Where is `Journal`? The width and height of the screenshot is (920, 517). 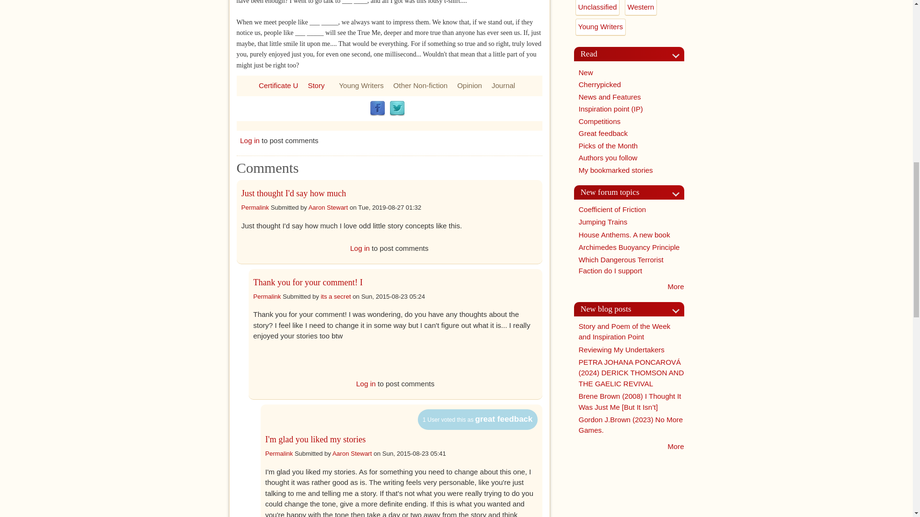 Journal is located at coordinates (503, 85).